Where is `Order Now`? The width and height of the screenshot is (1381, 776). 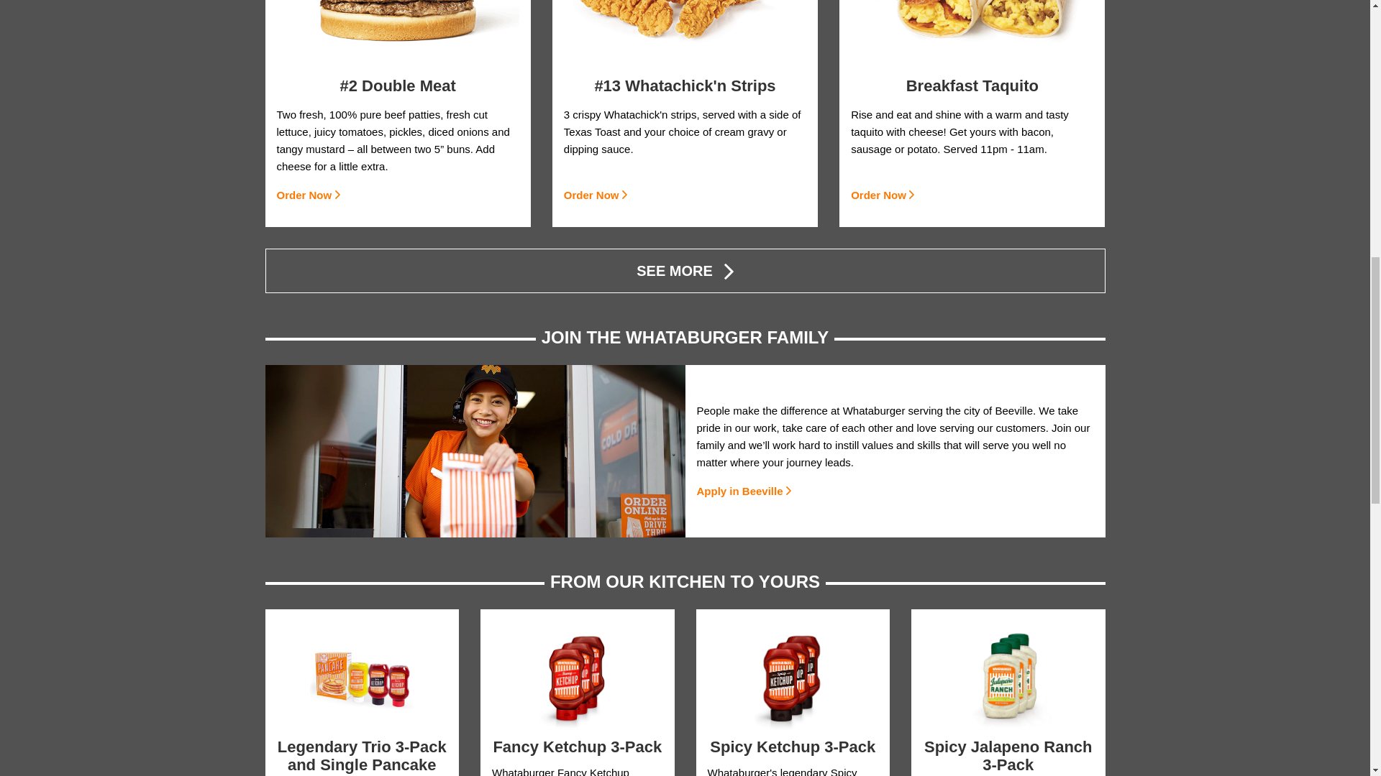 Order Now is located at coordinates (597, 195).